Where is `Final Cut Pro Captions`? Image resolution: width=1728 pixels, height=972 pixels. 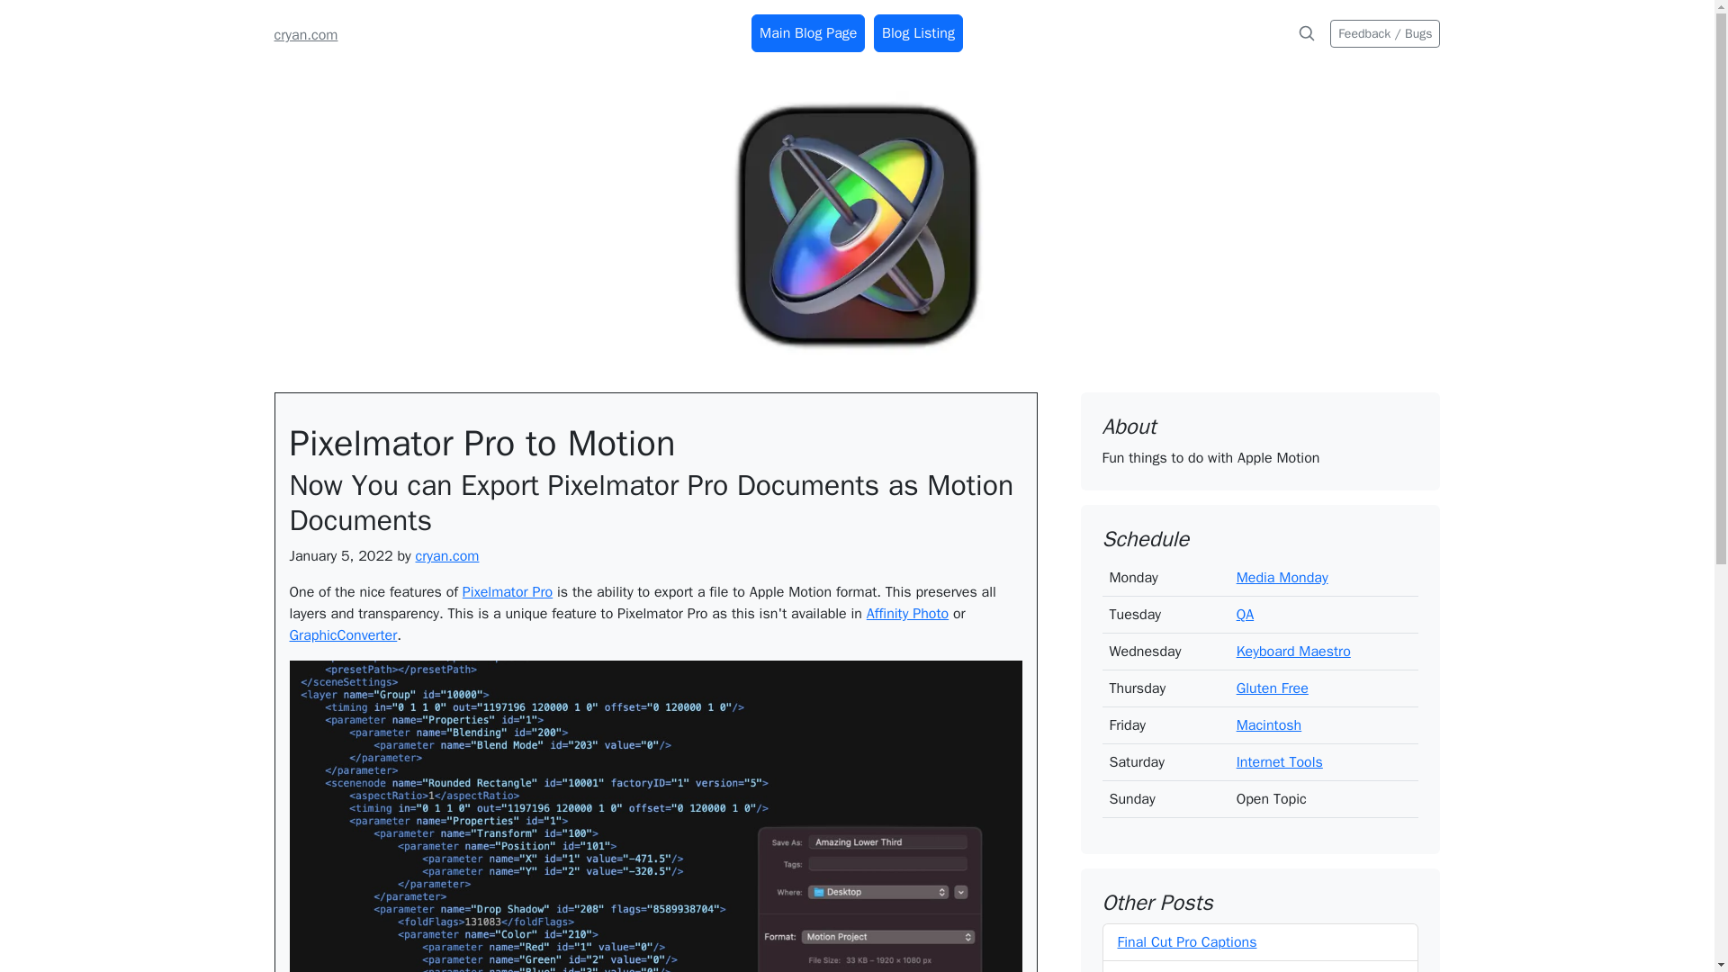
Final Cut Pro Captions is located at coordinates (1188, 941).